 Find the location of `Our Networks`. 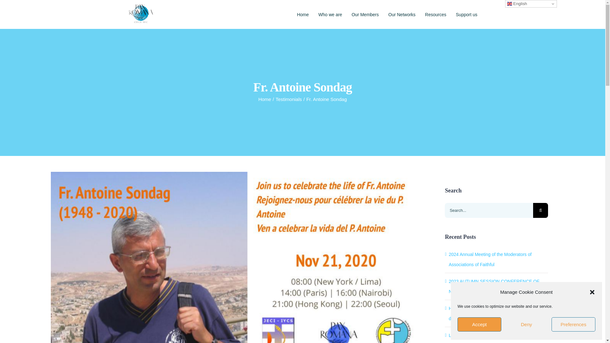

Our Networks is located at coordinates (402, 14).